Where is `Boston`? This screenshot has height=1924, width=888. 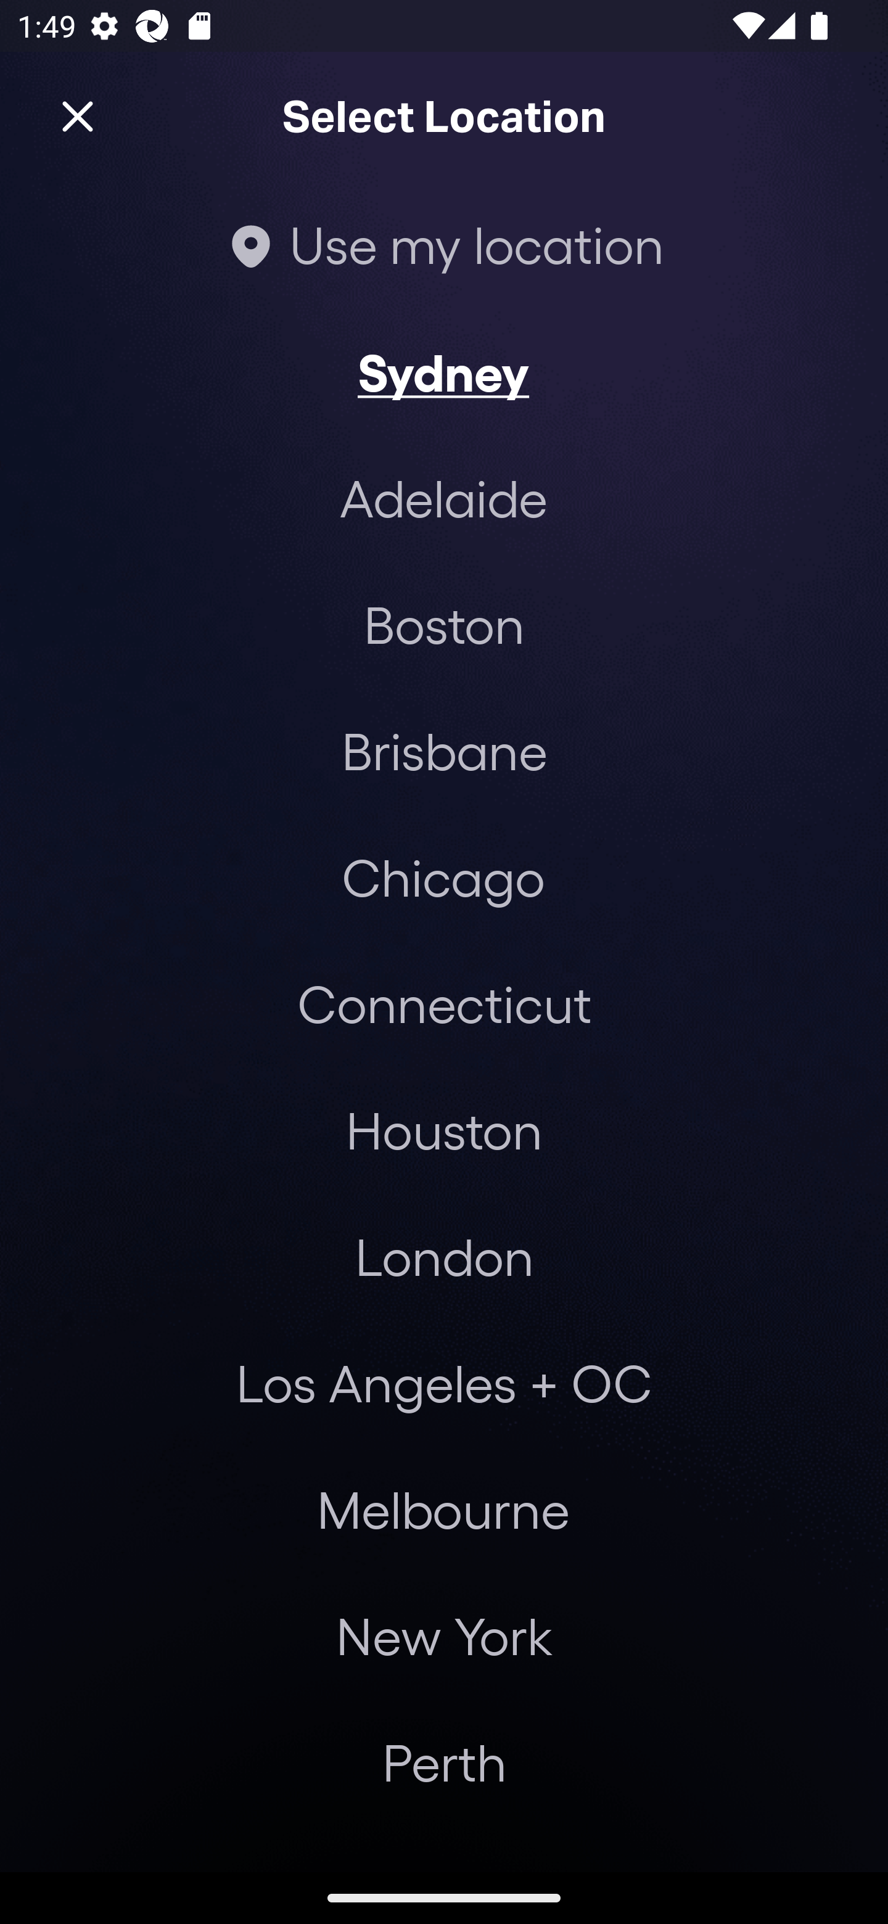
Boston is located at coordinates (444, 624).